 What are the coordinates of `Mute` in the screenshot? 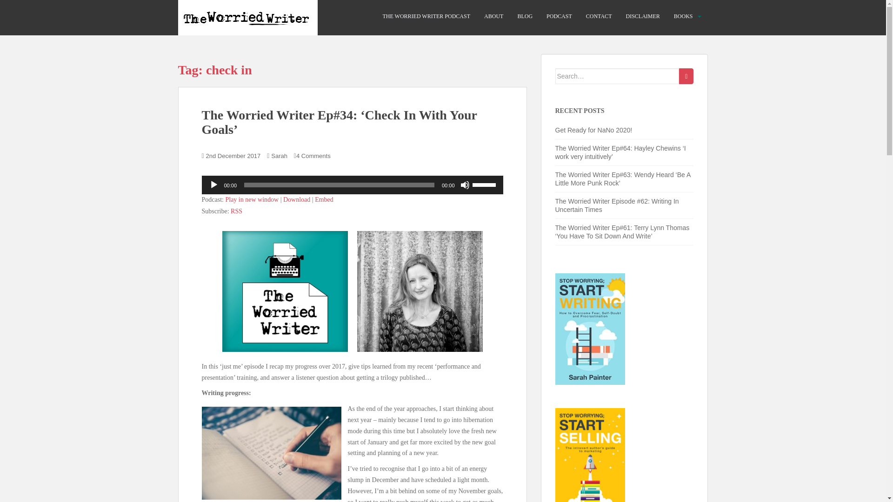 It's located at (465, 185).